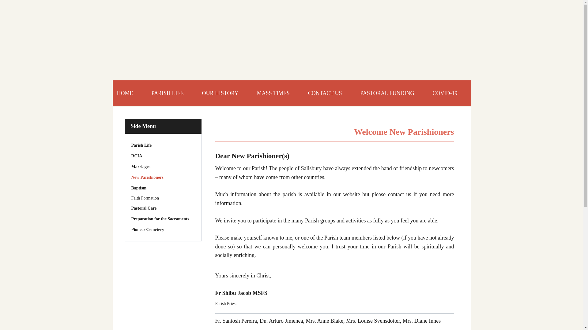 The image size is (588, 330). Describe the element at coordinates (325, 93) in the screenshot. I see `CONTACT US` at that location.